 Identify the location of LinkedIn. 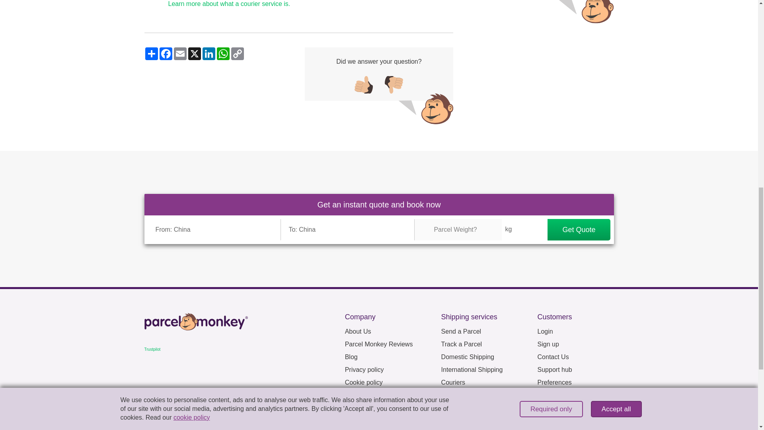
(209, 53).